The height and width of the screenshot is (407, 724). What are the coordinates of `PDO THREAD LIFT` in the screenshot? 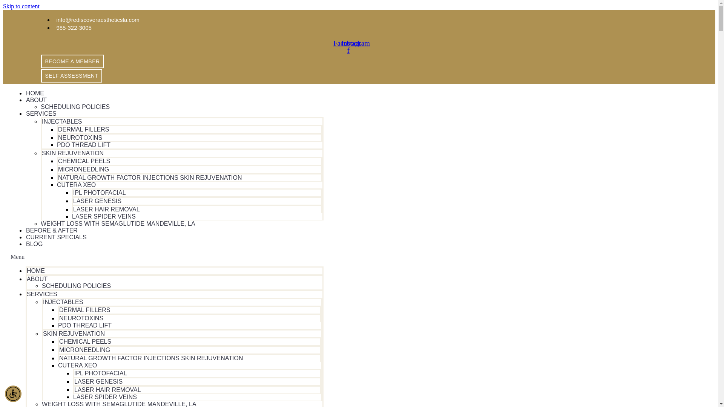 It's located at (84, 325).